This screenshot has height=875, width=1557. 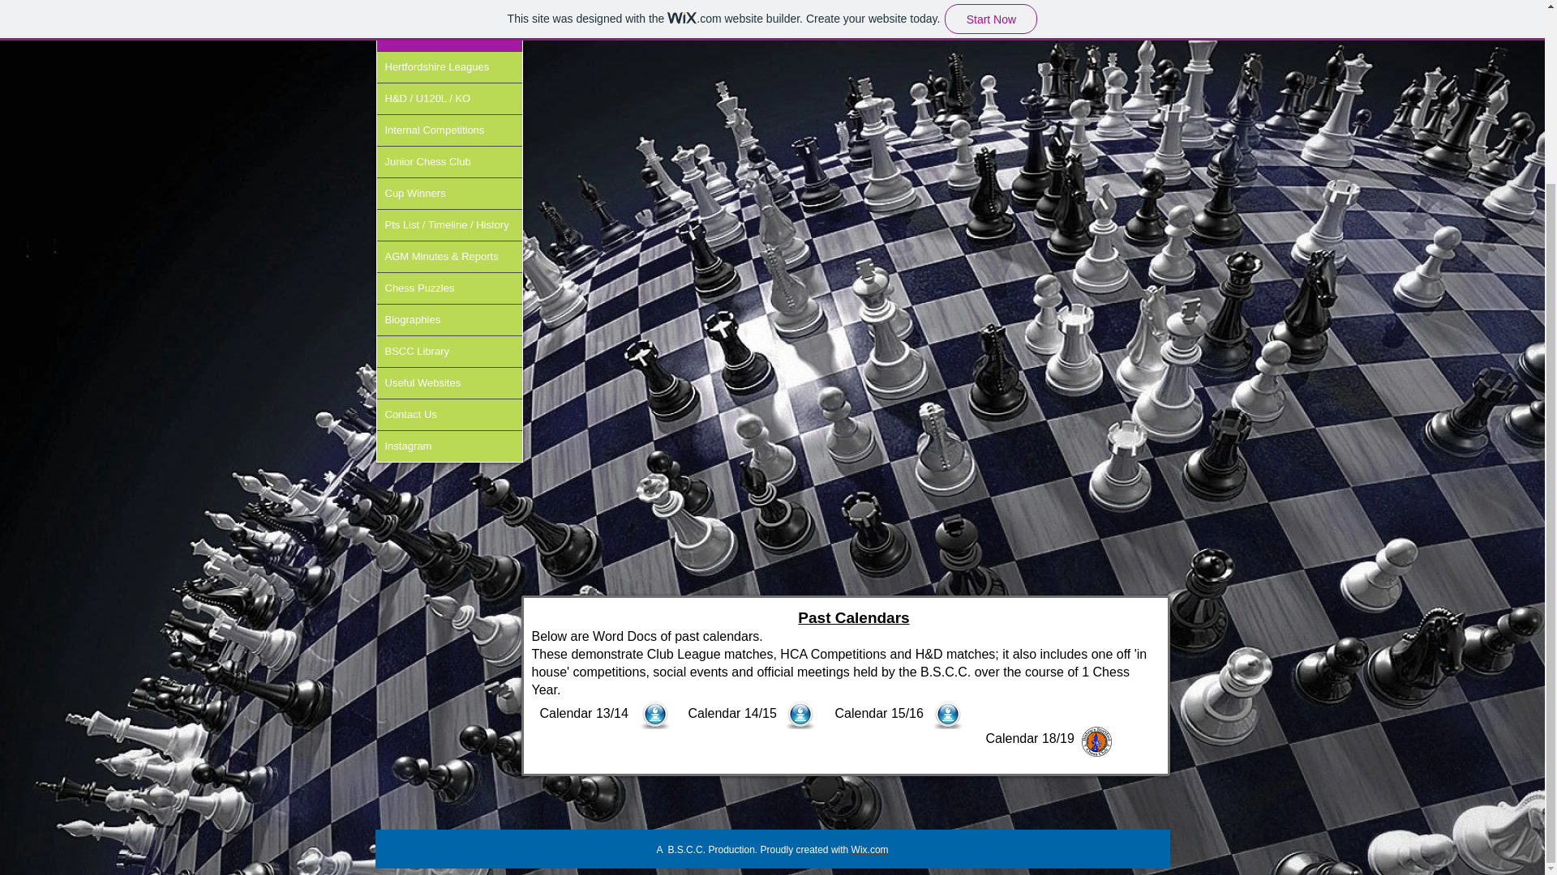 I want to click on BSCC Library, so click(x=449, y=351).